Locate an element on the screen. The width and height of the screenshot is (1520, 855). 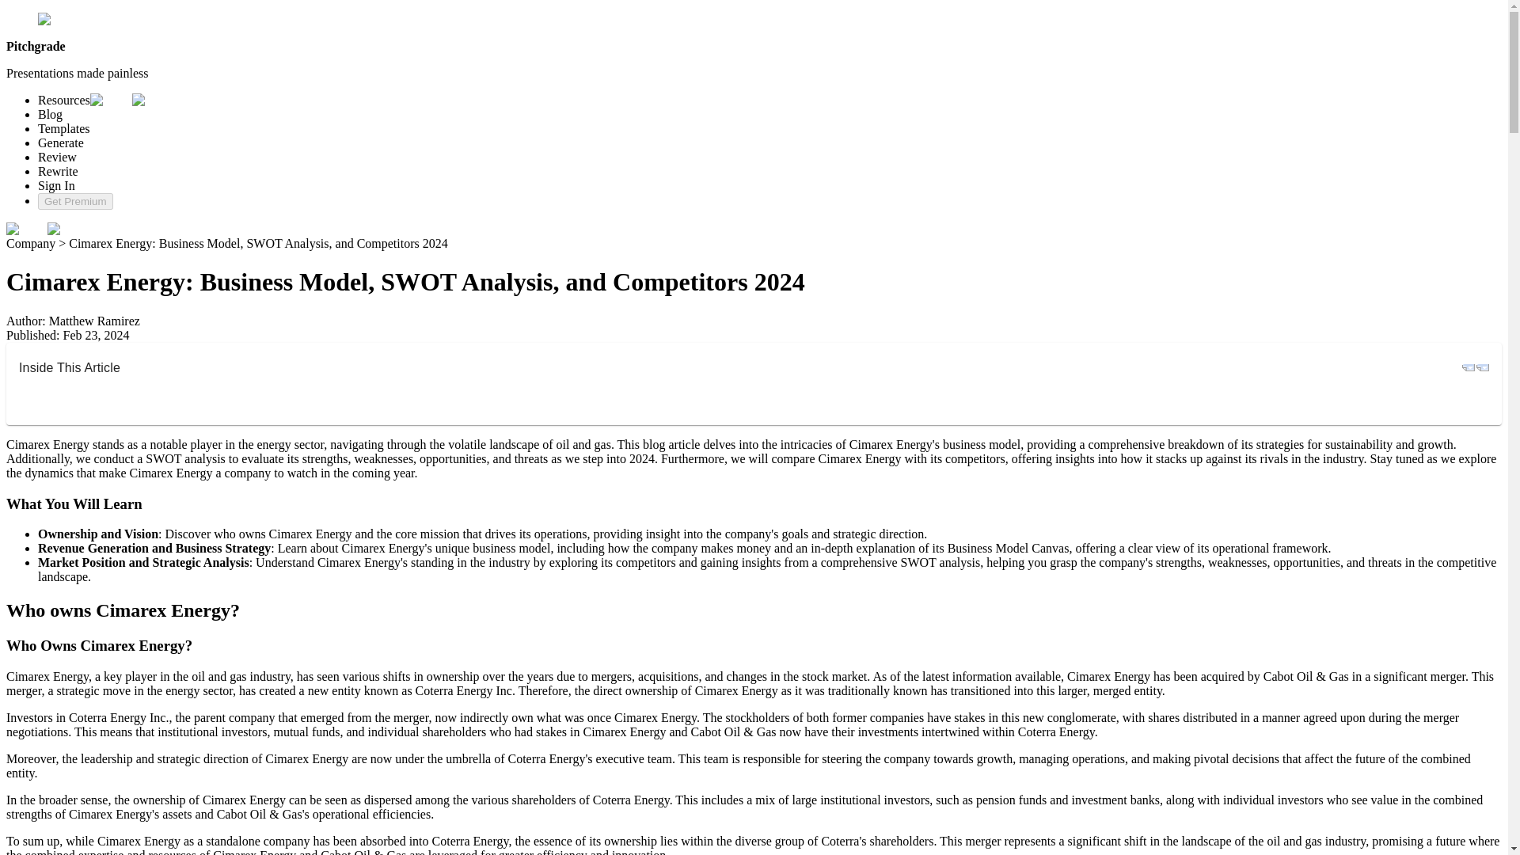
menu is located at coordinates (1468, 367).